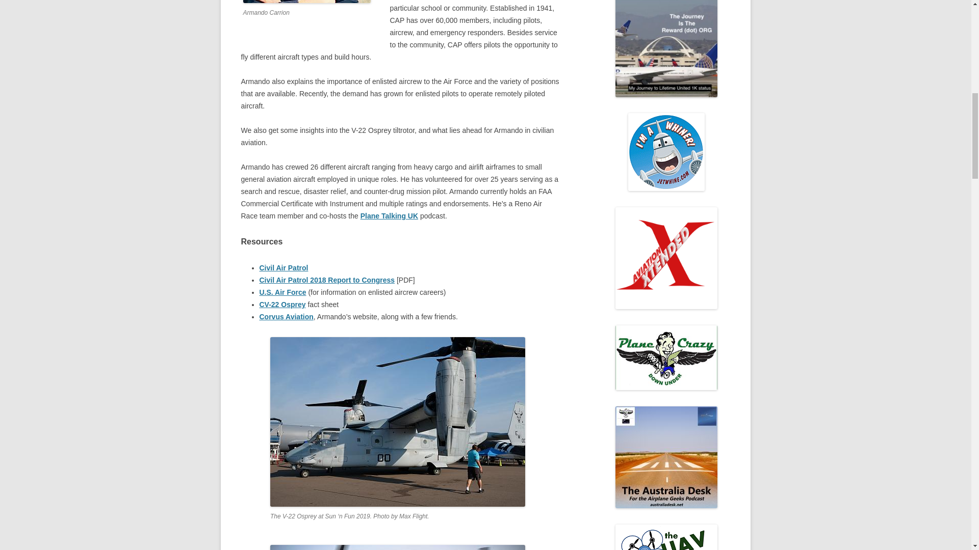 The height and width of the screenshot is (550, 979). I want to click on Civil Air Patrol, so click(284, 268).